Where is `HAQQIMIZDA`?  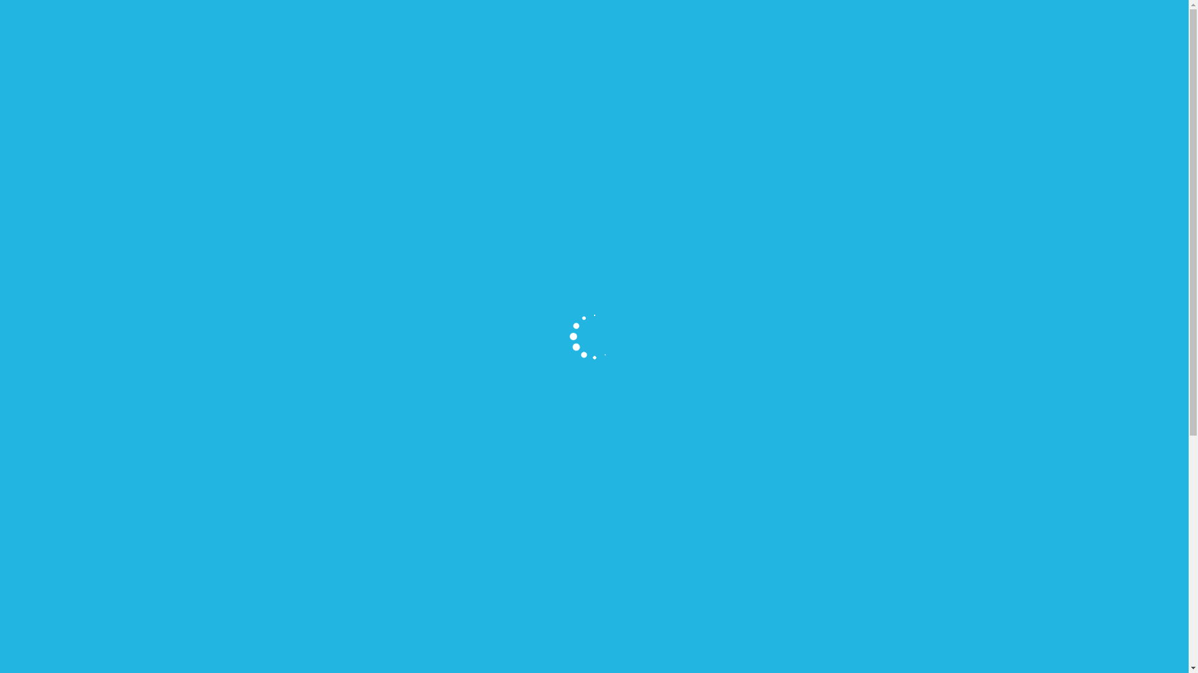
HAQQIMIZDA is located at coordinates (364, 113).